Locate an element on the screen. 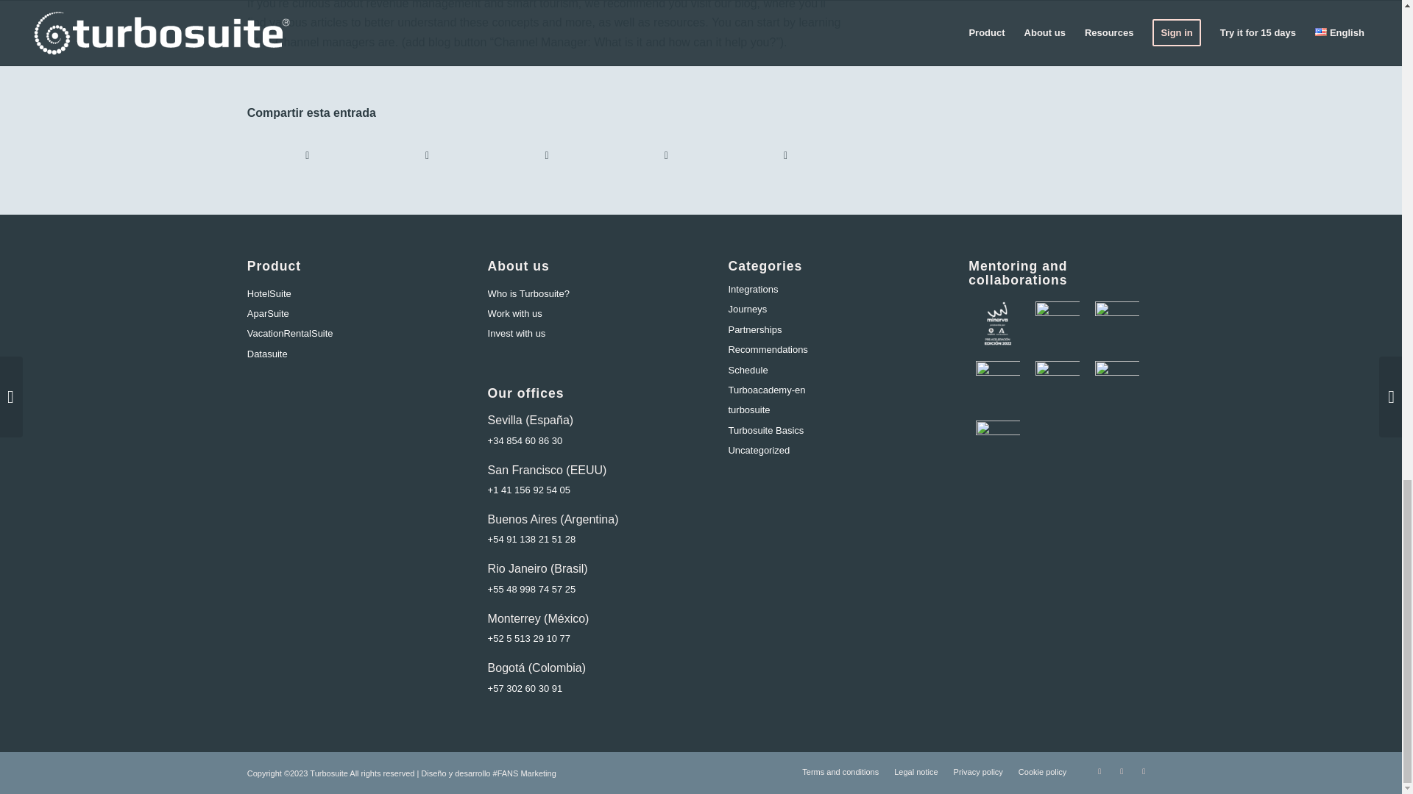 This screenshot has height=794, width=1413. logo tourism hub costa sol is located at coordinates (1057, 323).